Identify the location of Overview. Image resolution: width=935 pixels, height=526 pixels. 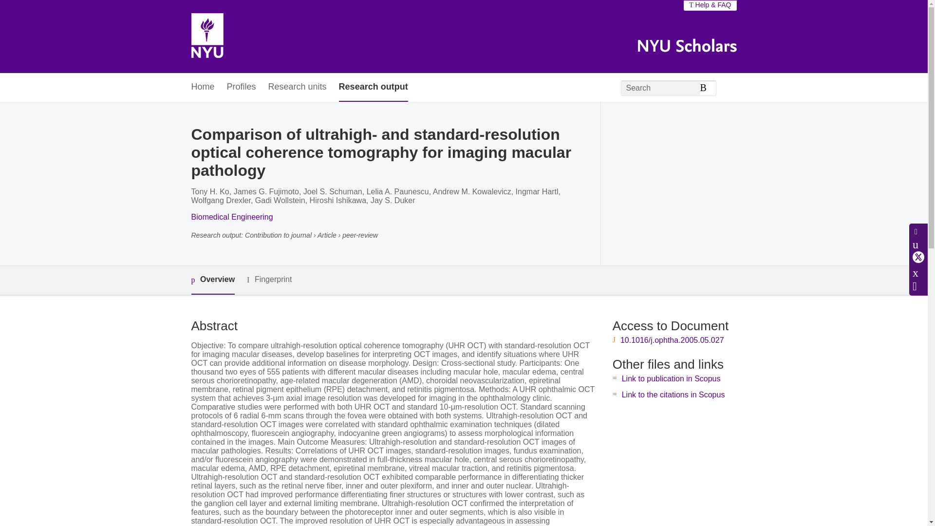
(212, 280).